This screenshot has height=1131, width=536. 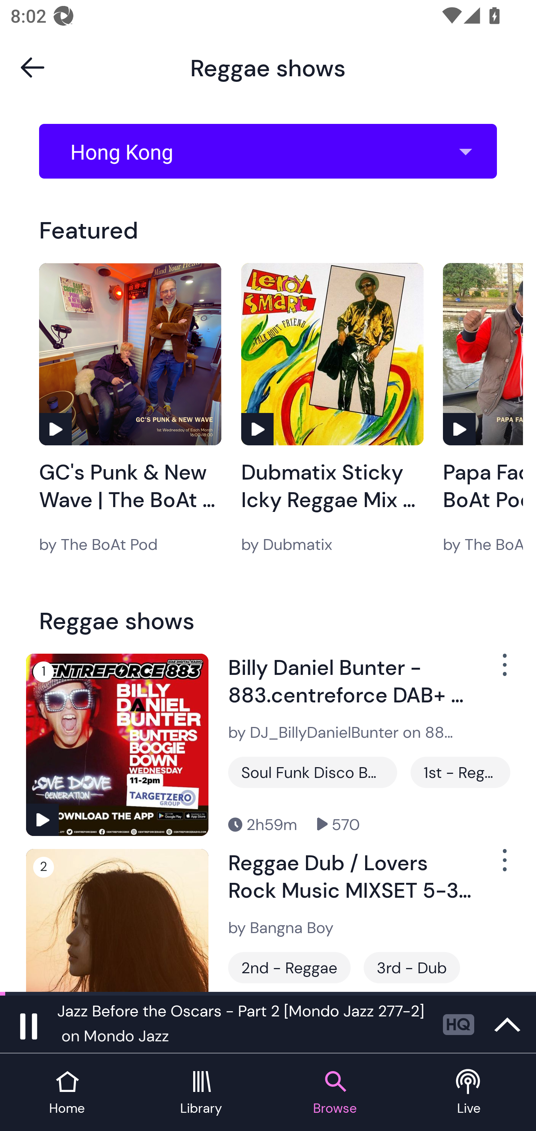 What do you see at coordinates (335, 1093) in the screenshot?
I see `Browse tab Browse` at bounding box center [335, 1093].